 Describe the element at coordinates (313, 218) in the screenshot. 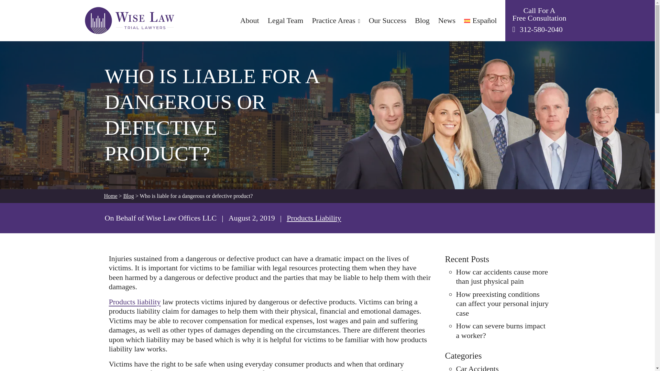

I see `Products Liability` at that location.